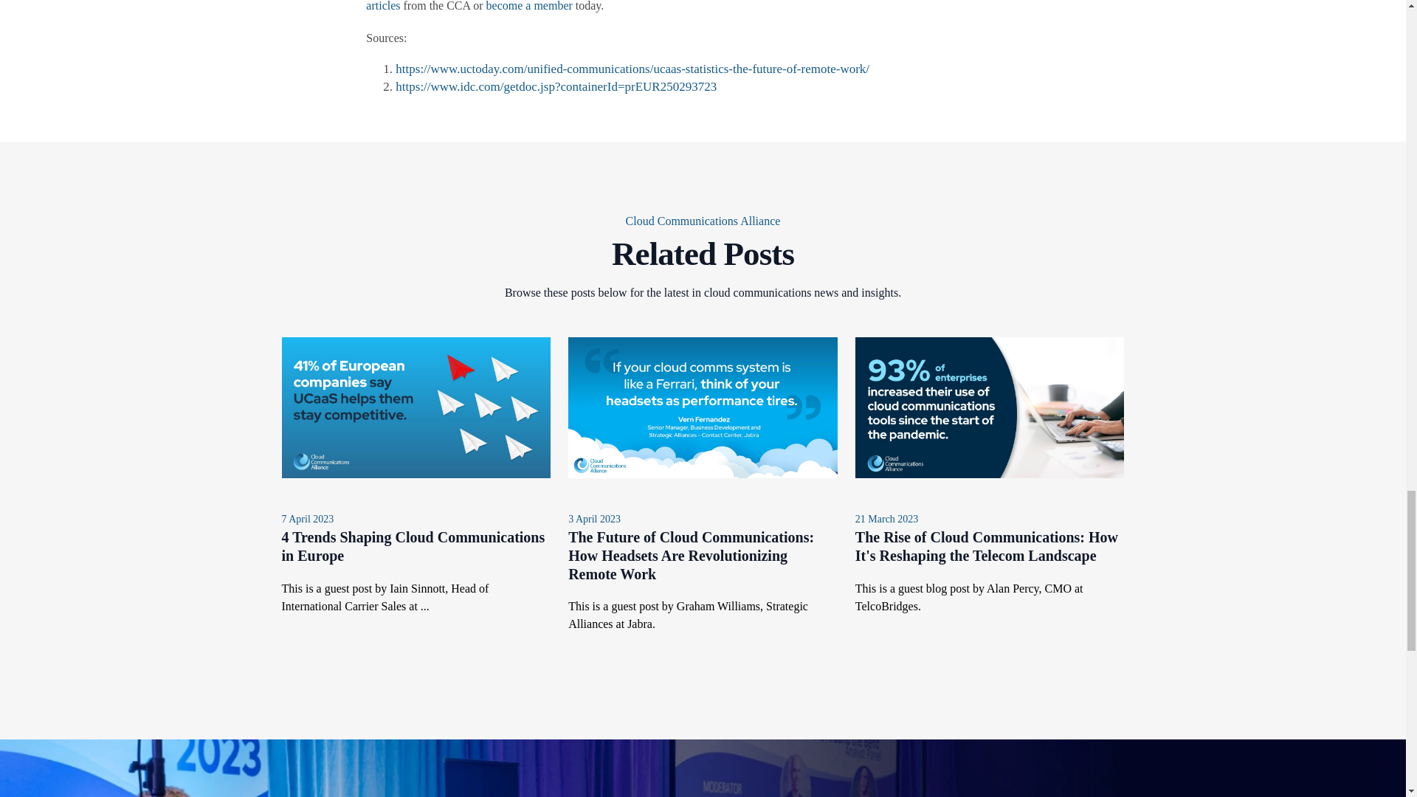 The width and height of the screenshot is (1417, 797). Describe the element at coordinates (528, 6) in the screenshot. I see `become a member` at that location.